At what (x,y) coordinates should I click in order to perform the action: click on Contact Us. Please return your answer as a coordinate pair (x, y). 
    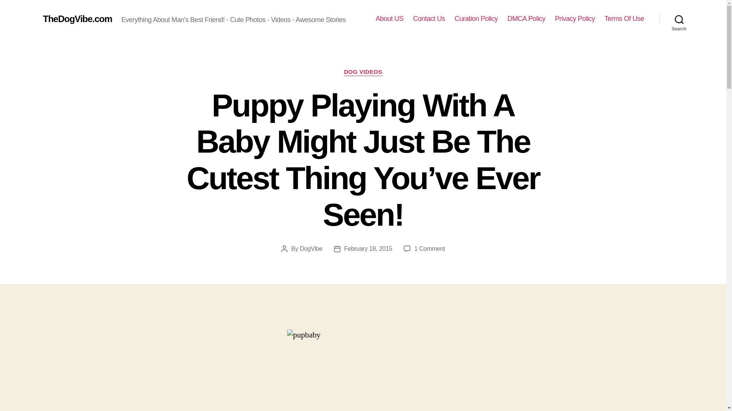
    Looking at the image, I should click on (429, 19).